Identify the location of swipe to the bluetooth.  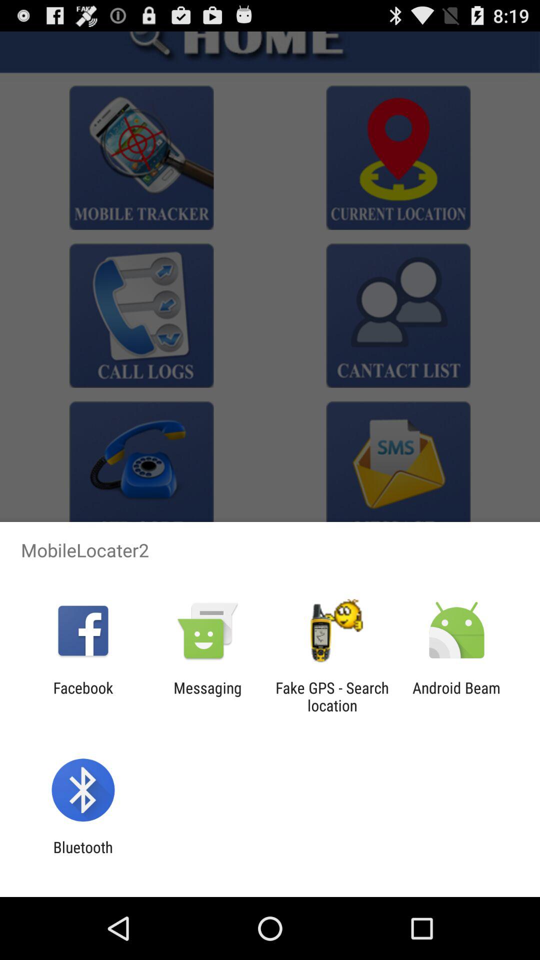
(83, 856).